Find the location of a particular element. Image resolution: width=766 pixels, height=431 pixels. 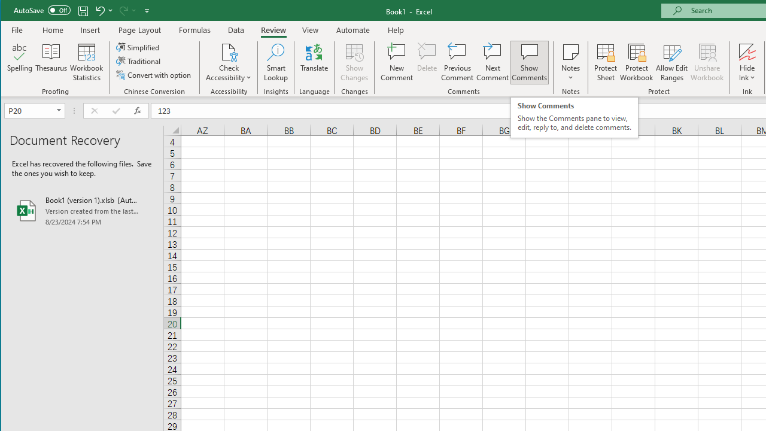

Notes is located at coordinates (571, 62).